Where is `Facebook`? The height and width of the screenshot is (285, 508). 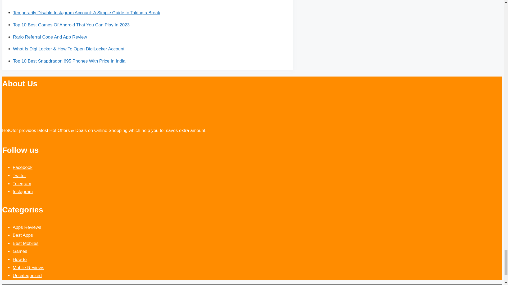 Facebook is located at coordinates (22, 167).